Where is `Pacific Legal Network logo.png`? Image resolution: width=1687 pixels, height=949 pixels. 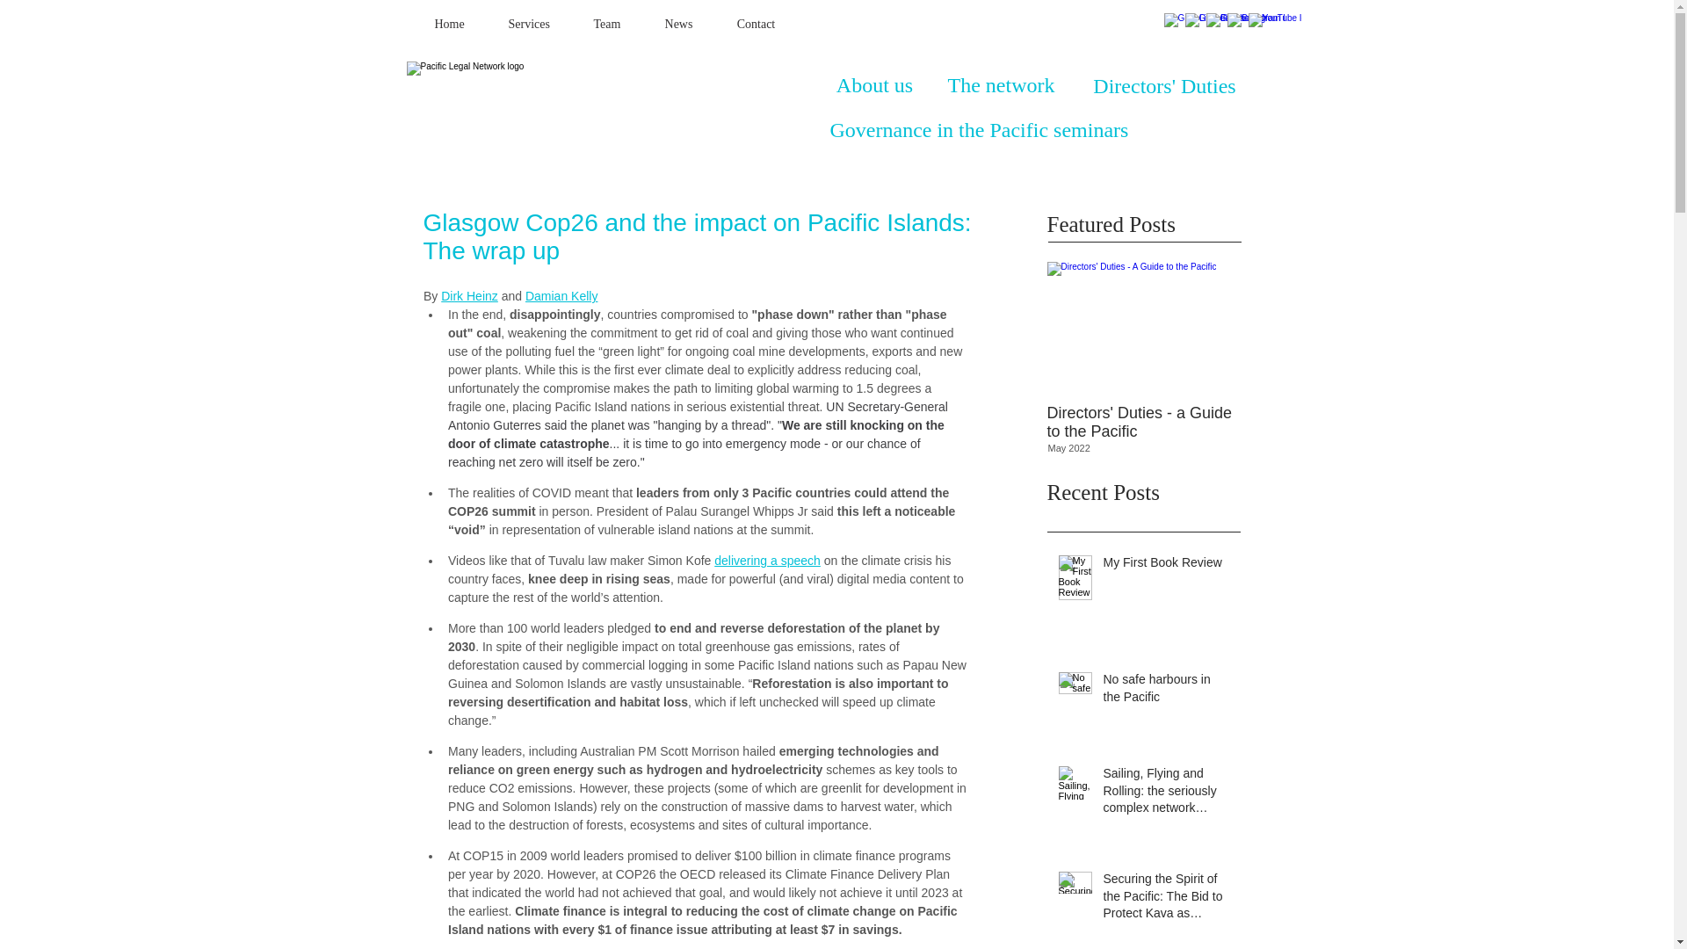
Pacific Legal Network logo.png is located at coordinates (596, 85).